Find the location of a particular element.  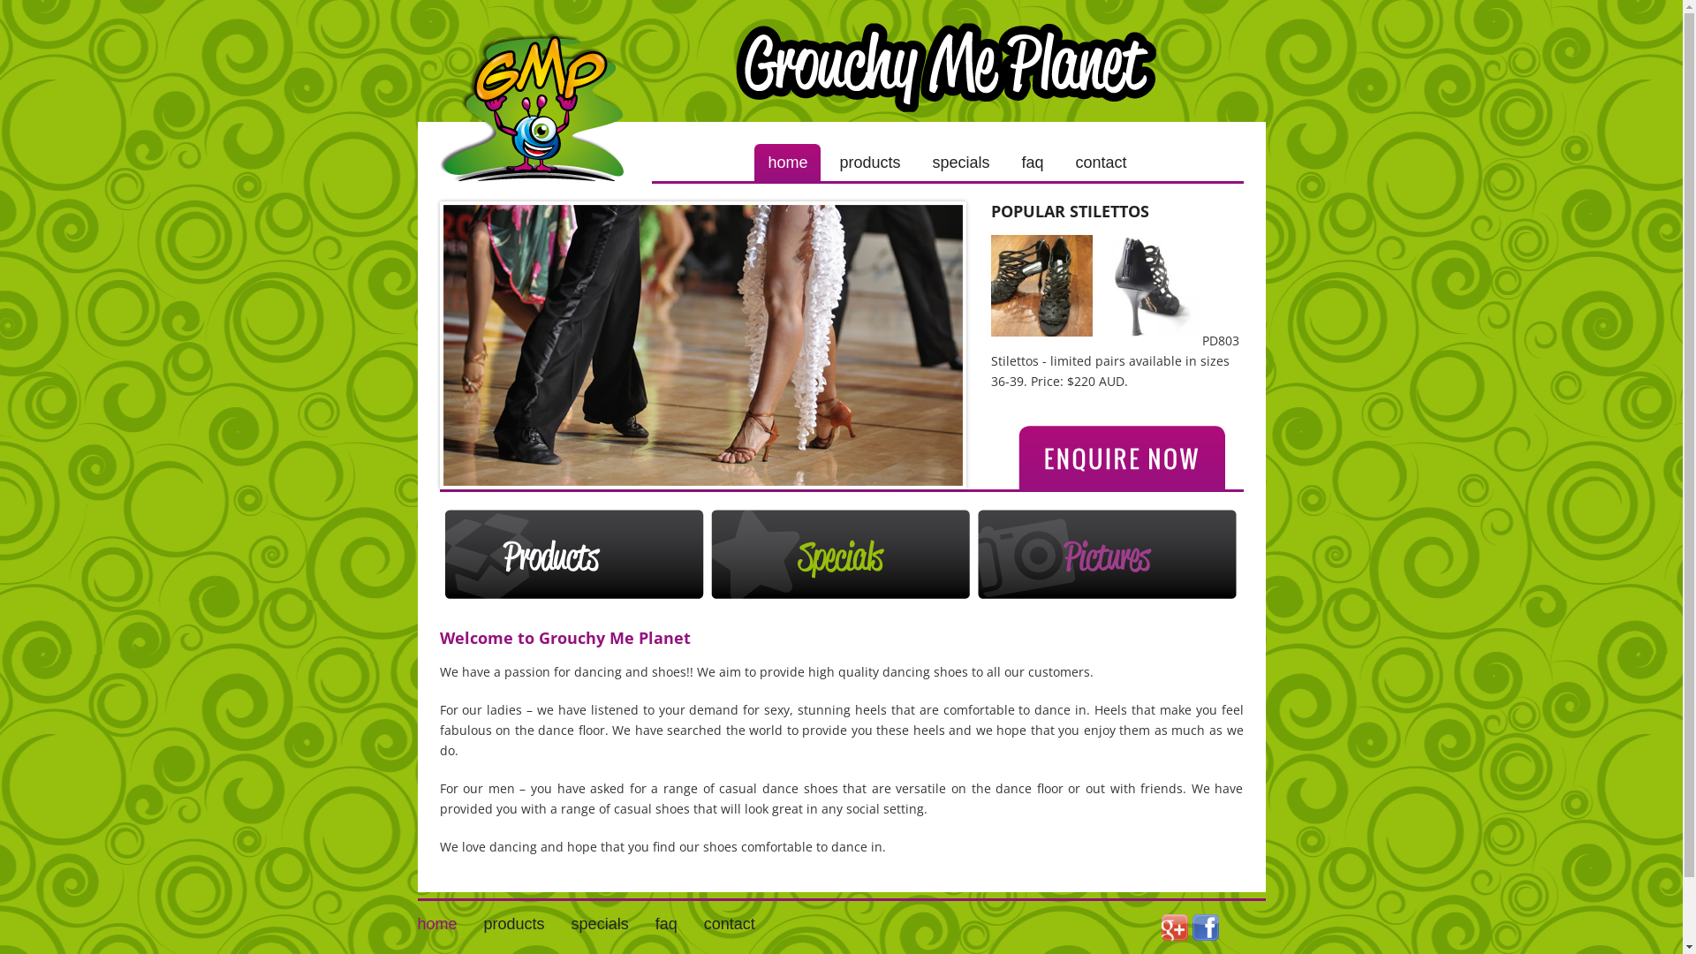

contact is located at coordinates (730, 924).